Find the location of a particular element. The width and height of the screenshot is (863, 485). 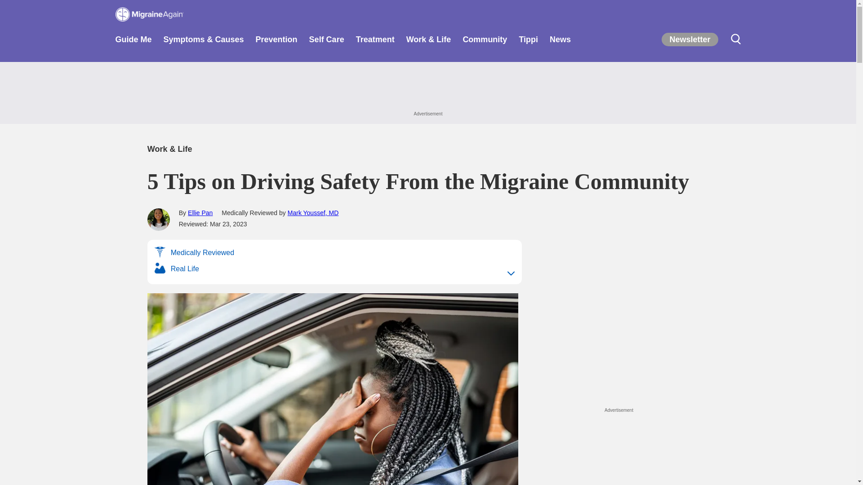

Guide Me is located at coordinates (133, 42).